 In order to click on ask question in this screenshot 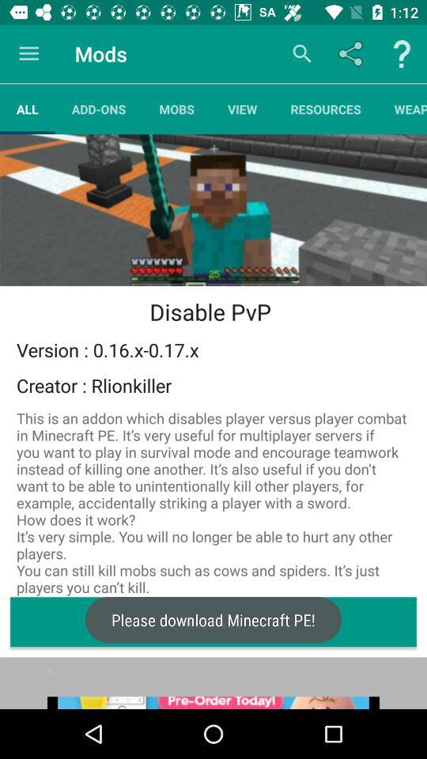, I will do `click(402, 54)`.